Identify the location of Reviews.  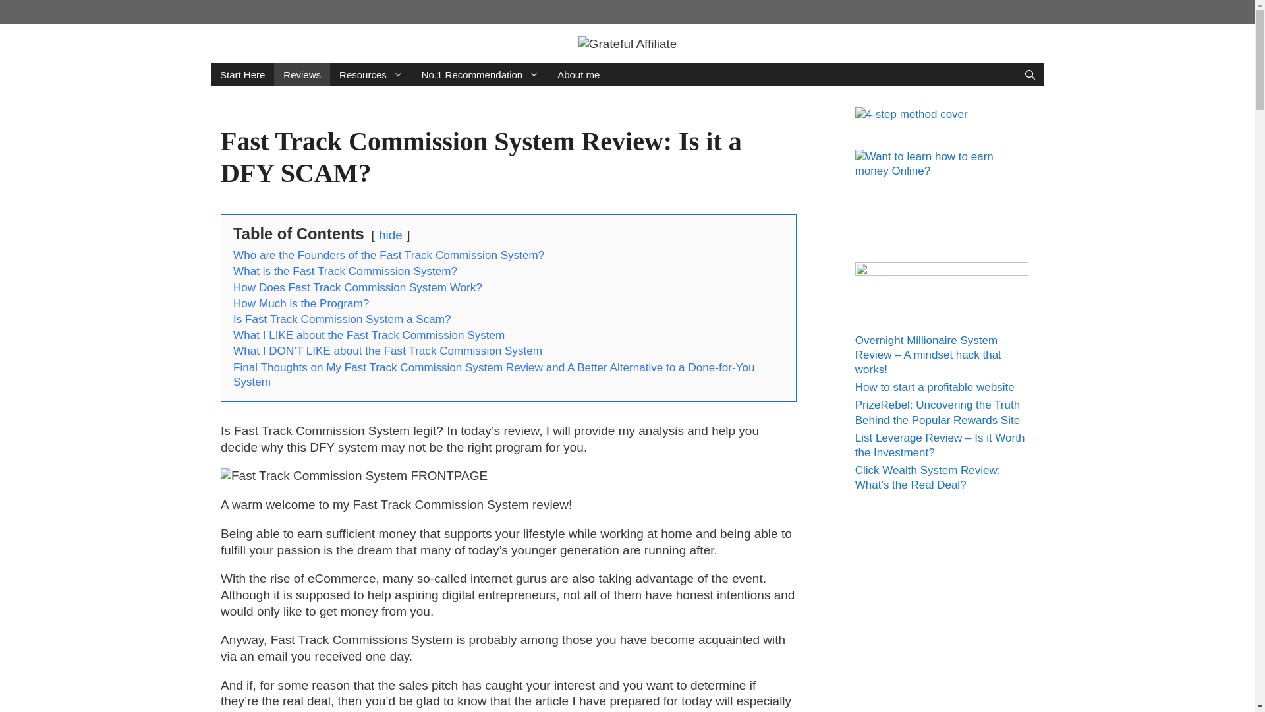
(302, 74).